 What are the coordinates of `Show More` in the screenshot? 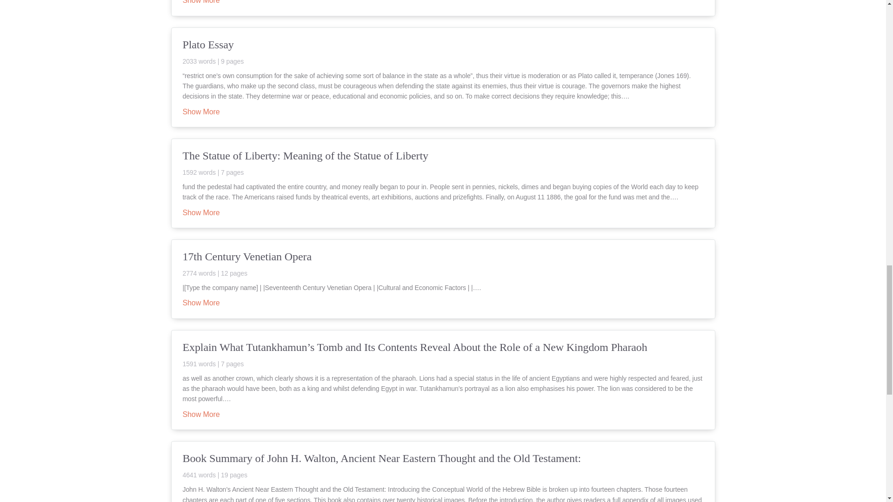 It's located at (201, 303).